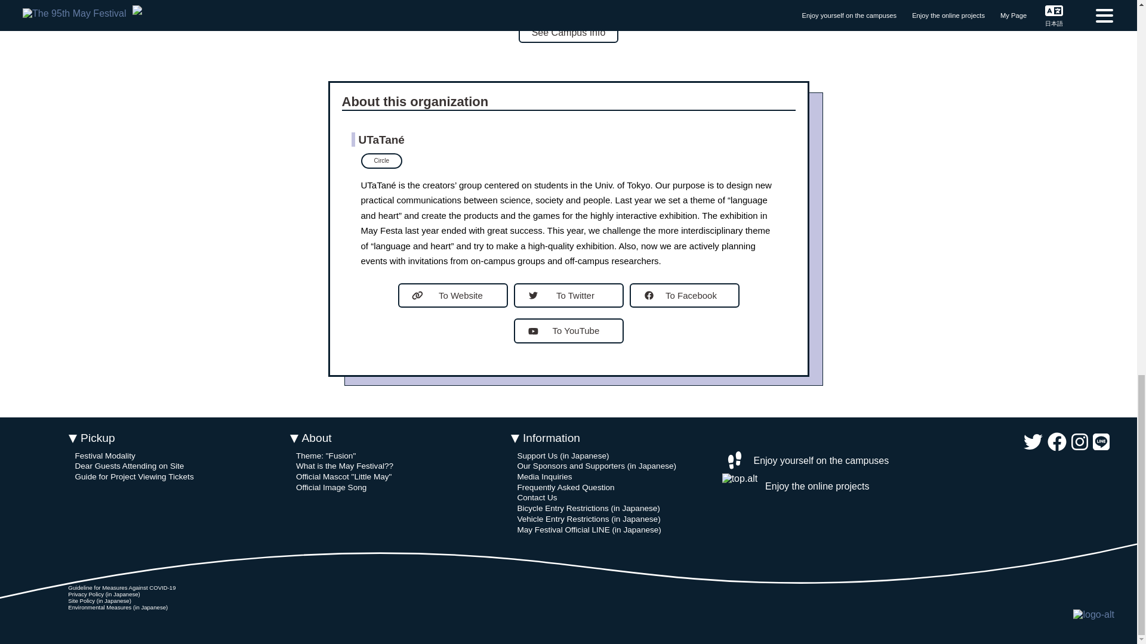 The height and width of the screenshot is (644, 1146). What do you see at coordinates (325, 456) in the screenshot?
I see `Theme: "Fusion"` at bounding box center [325, 456].